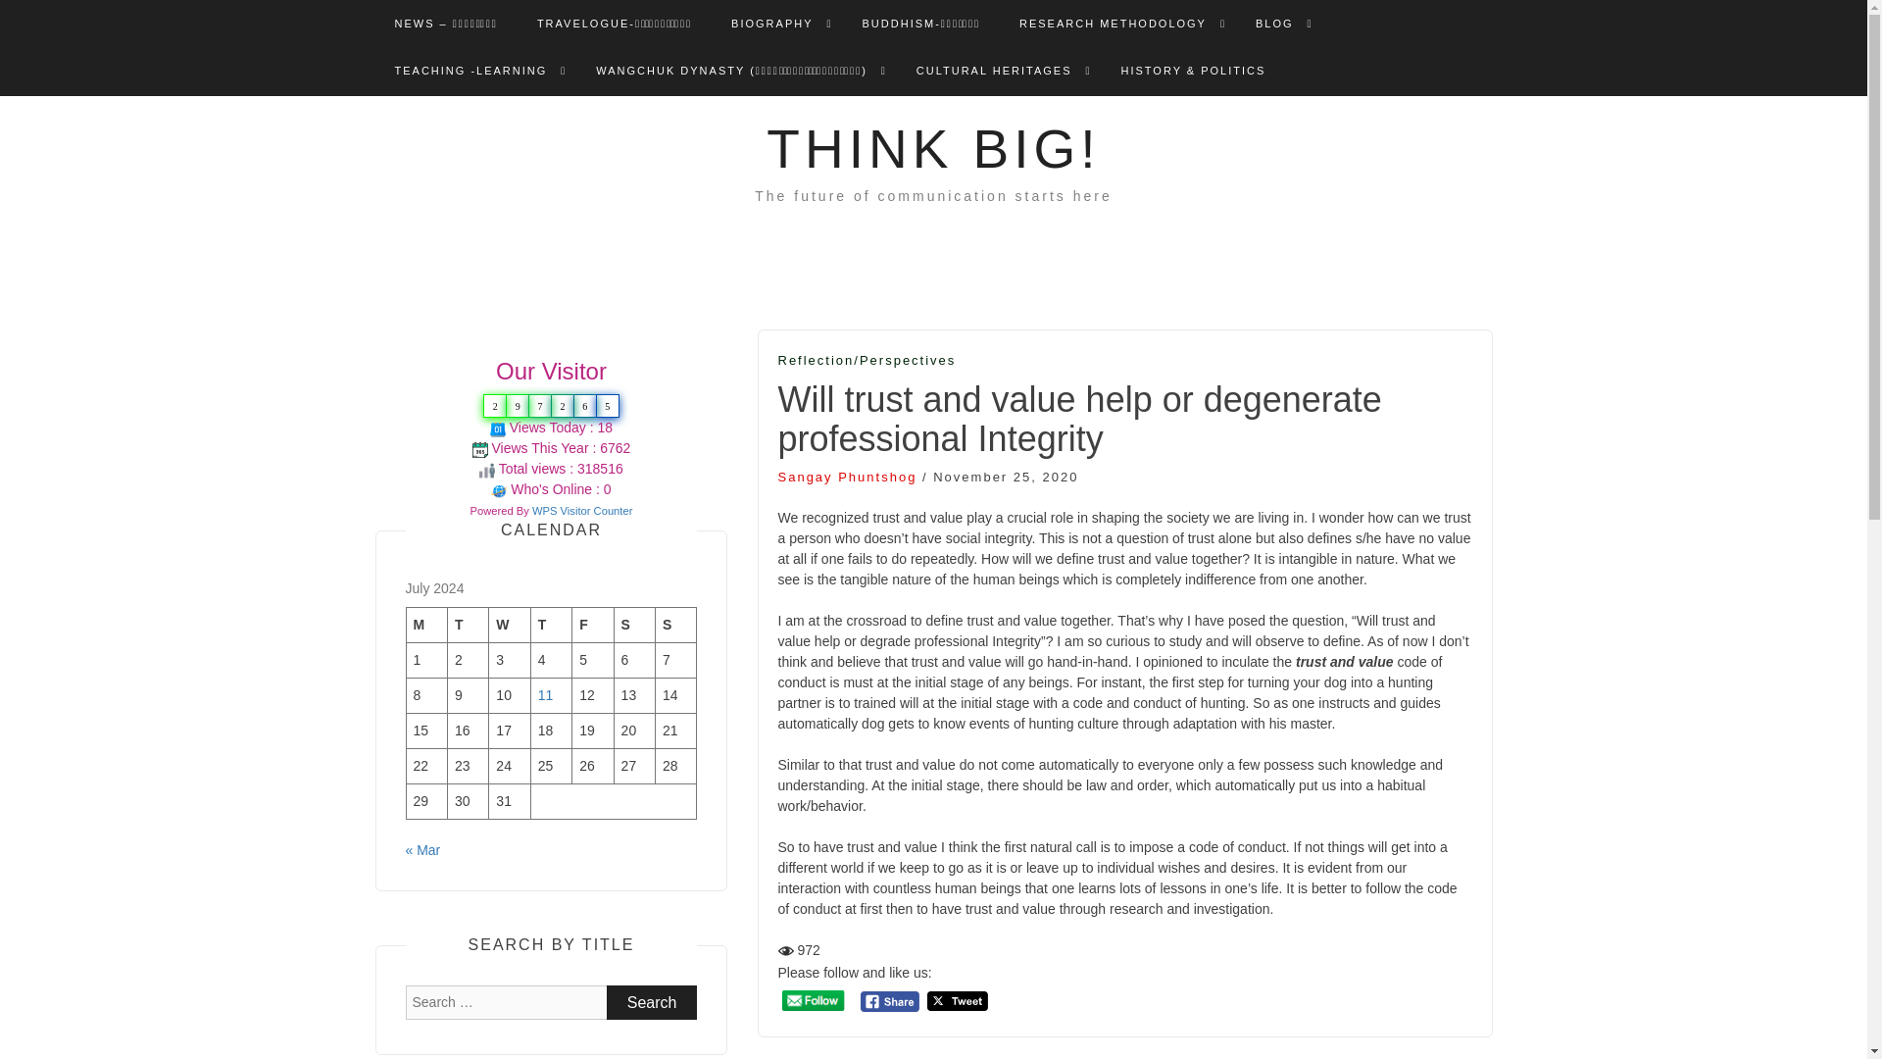  Describe the element at coordinates (467, 625) in the screenshot. I see `Tuesday` at that location.